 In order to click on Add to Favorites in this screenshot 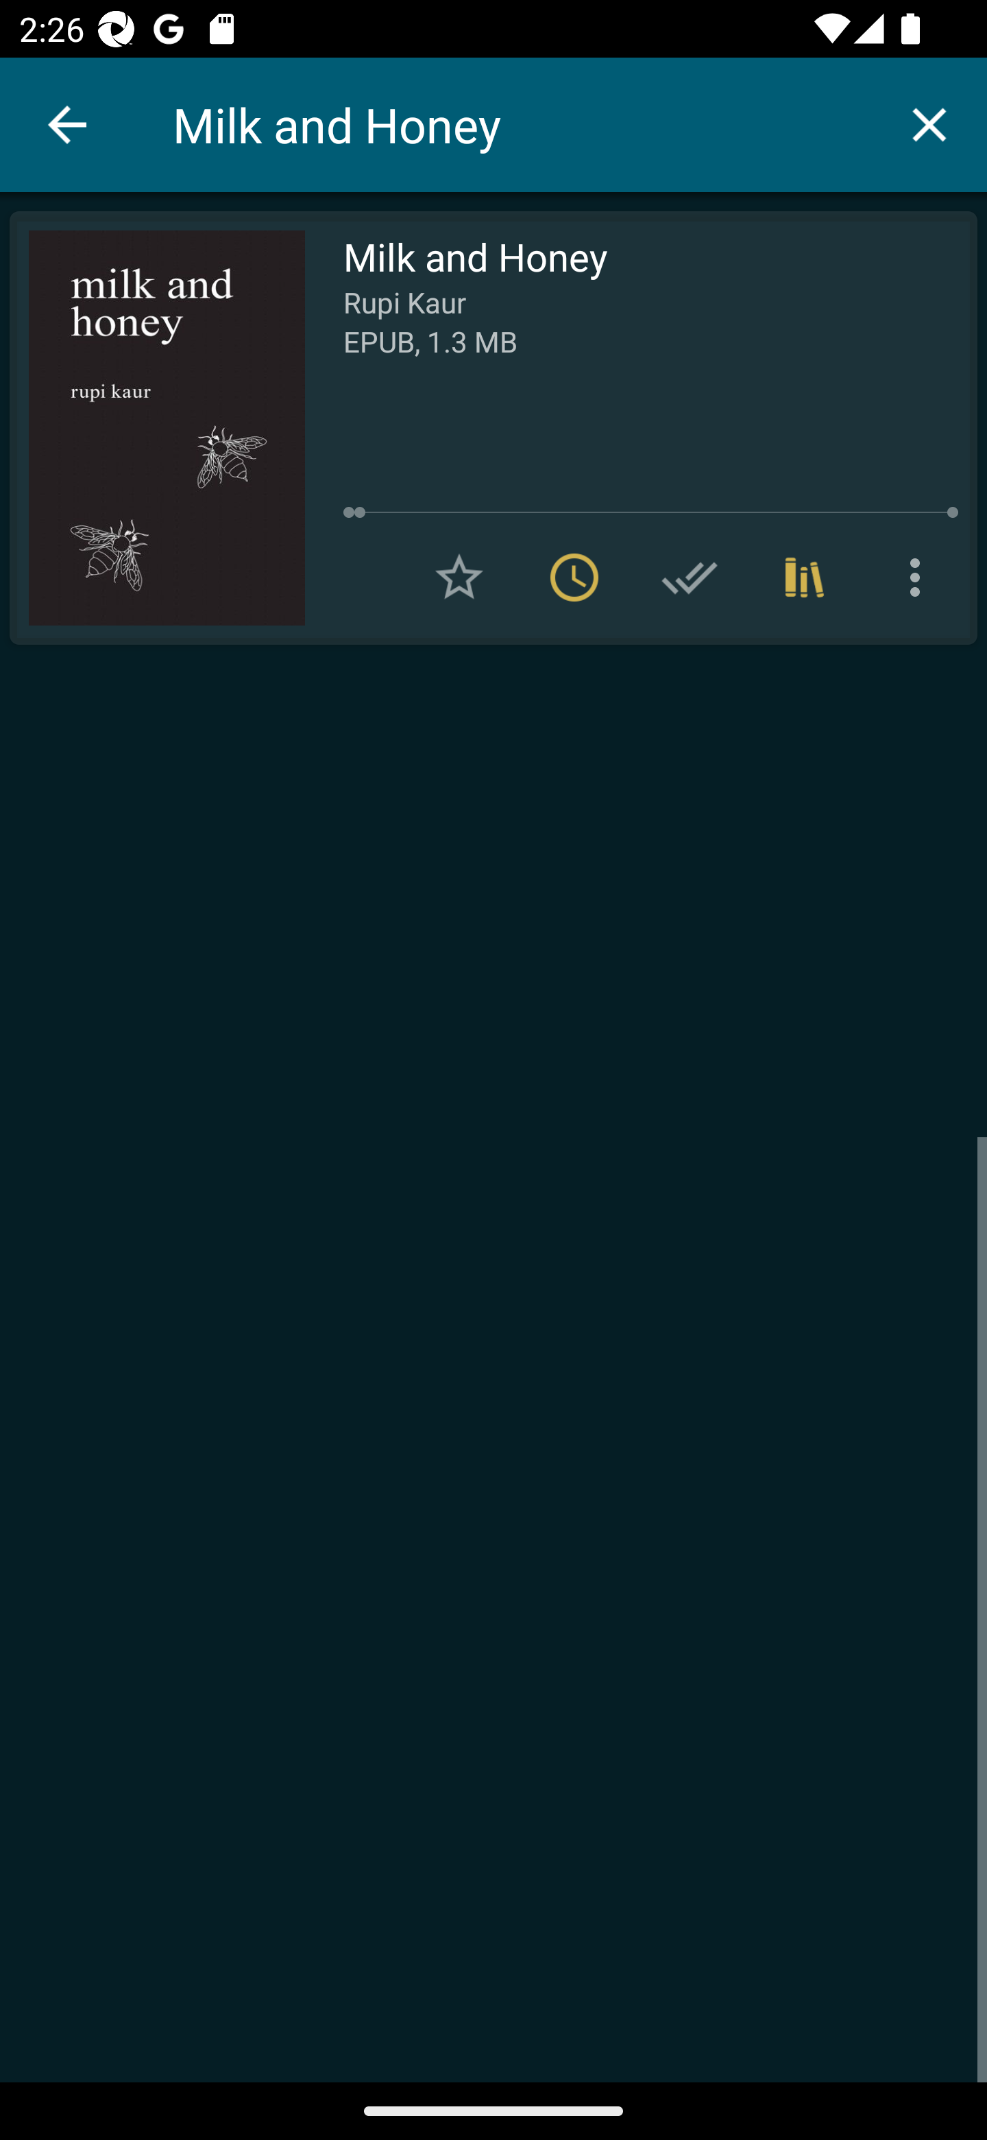, I will do `click(459, 578)`.